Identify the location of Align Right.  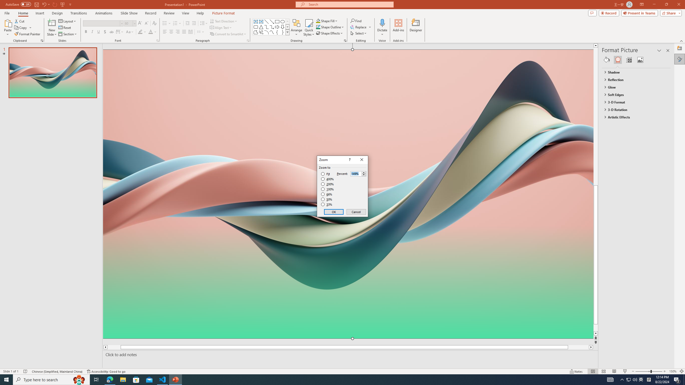
(178, 32).